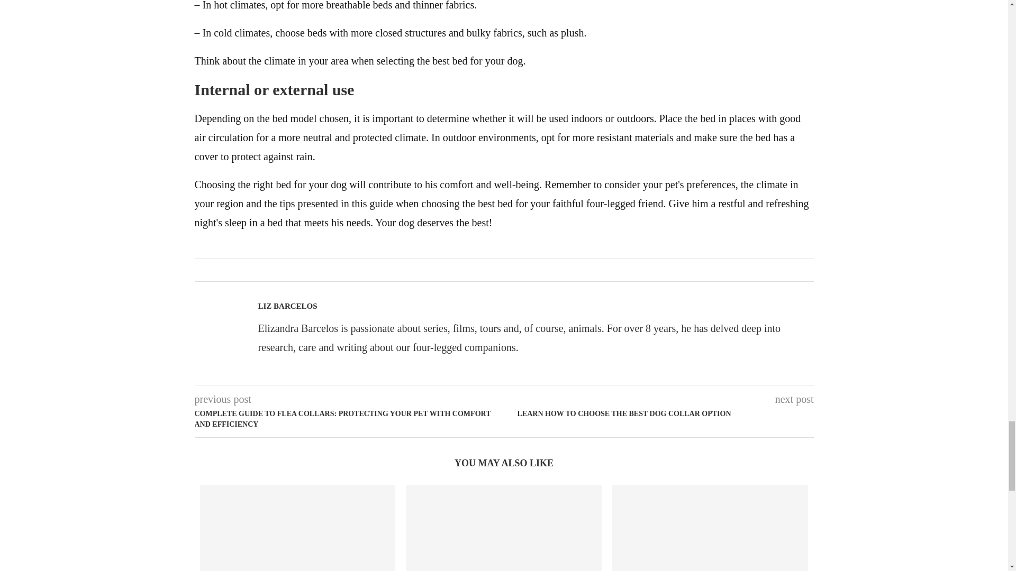  What do you see at coordinates (287, 306) in the screenshot?
I see `Author Liz Barcelos` at bounding box center [287, 306].